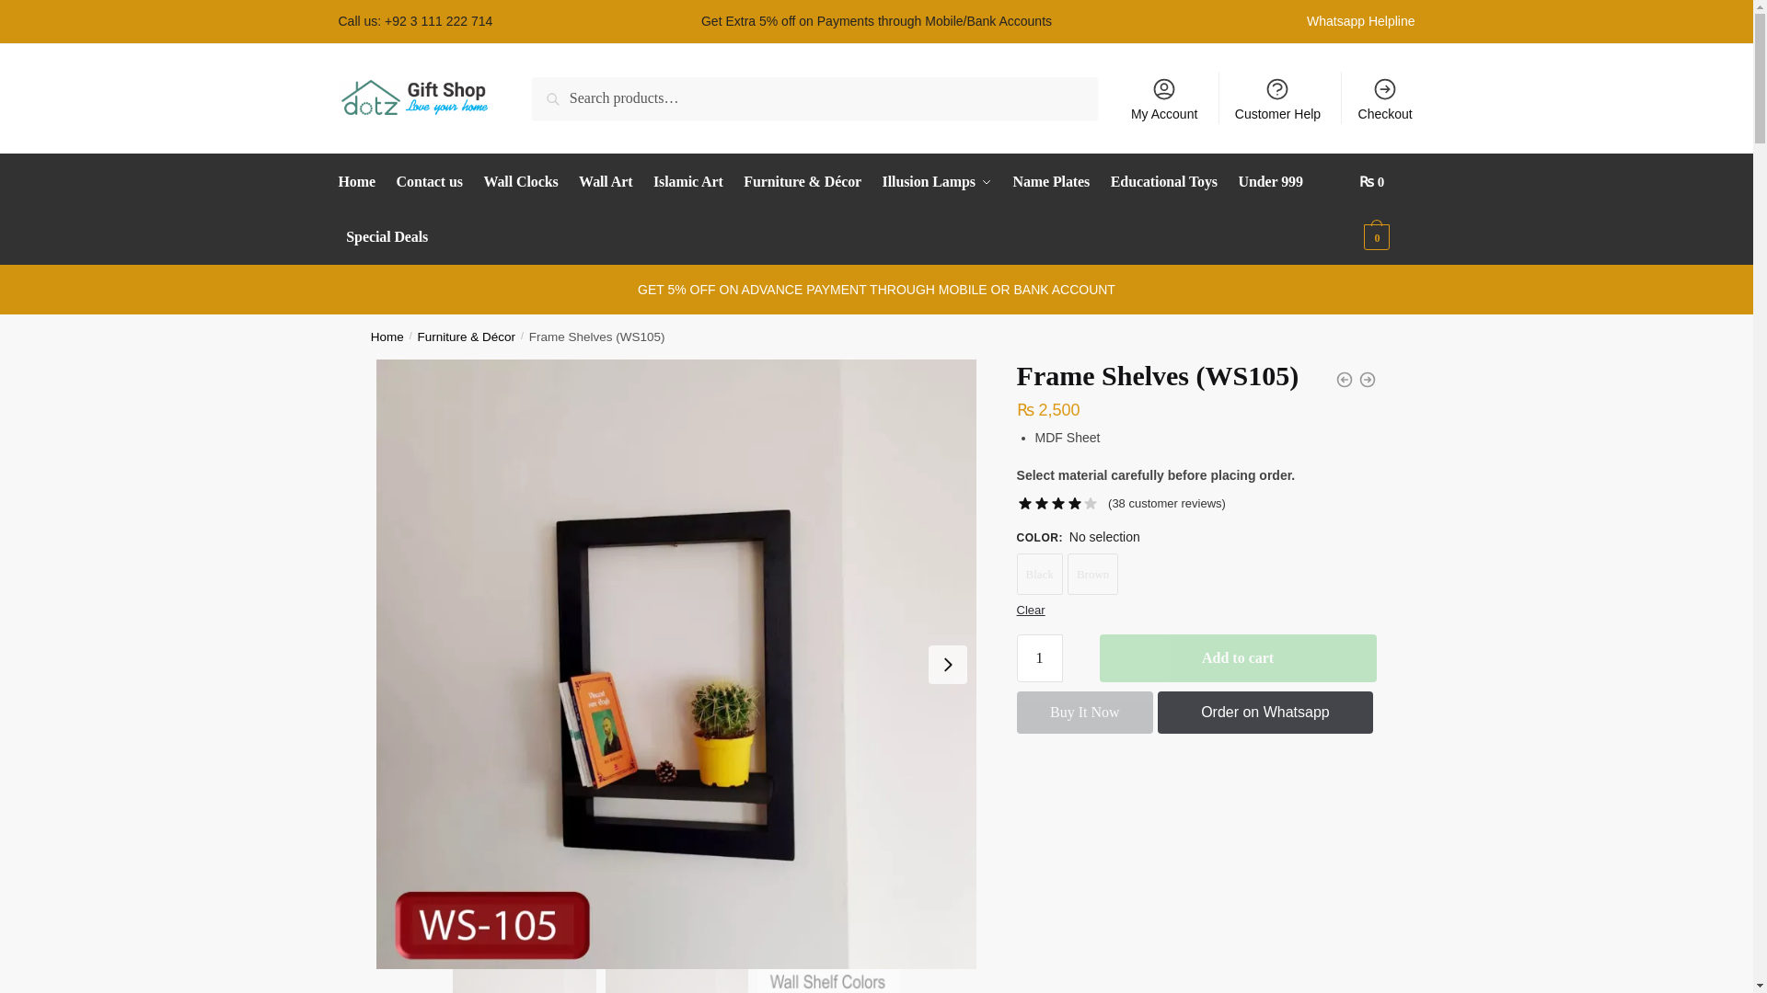 The height and width of the screenshot is (993, 1767). Describe the element at coordinates (387, 337) in the screenshot. I see `Home` at that location.